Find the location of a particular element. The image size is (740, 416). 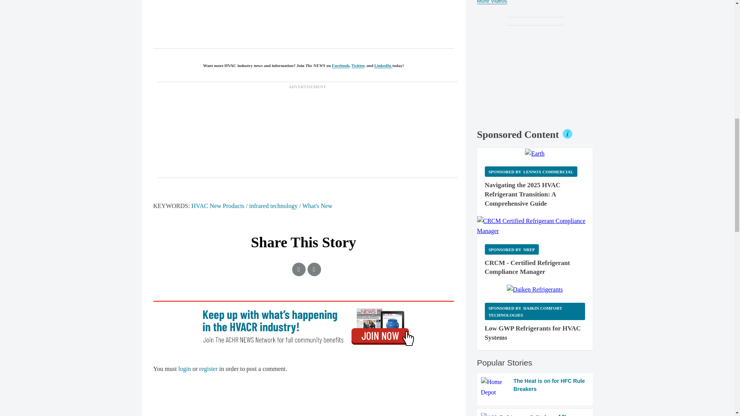

Sponsored by Daikin Comfort Technologies is located at coordinates (535, 311).